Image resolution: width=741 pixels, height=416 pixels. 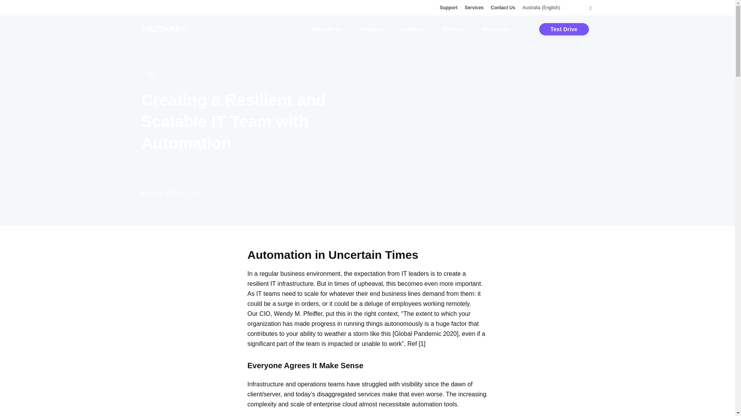 What do you see at coordinates (327, 29) in the screenshot?
I see `What We Do` at bounding box center [327, 29].